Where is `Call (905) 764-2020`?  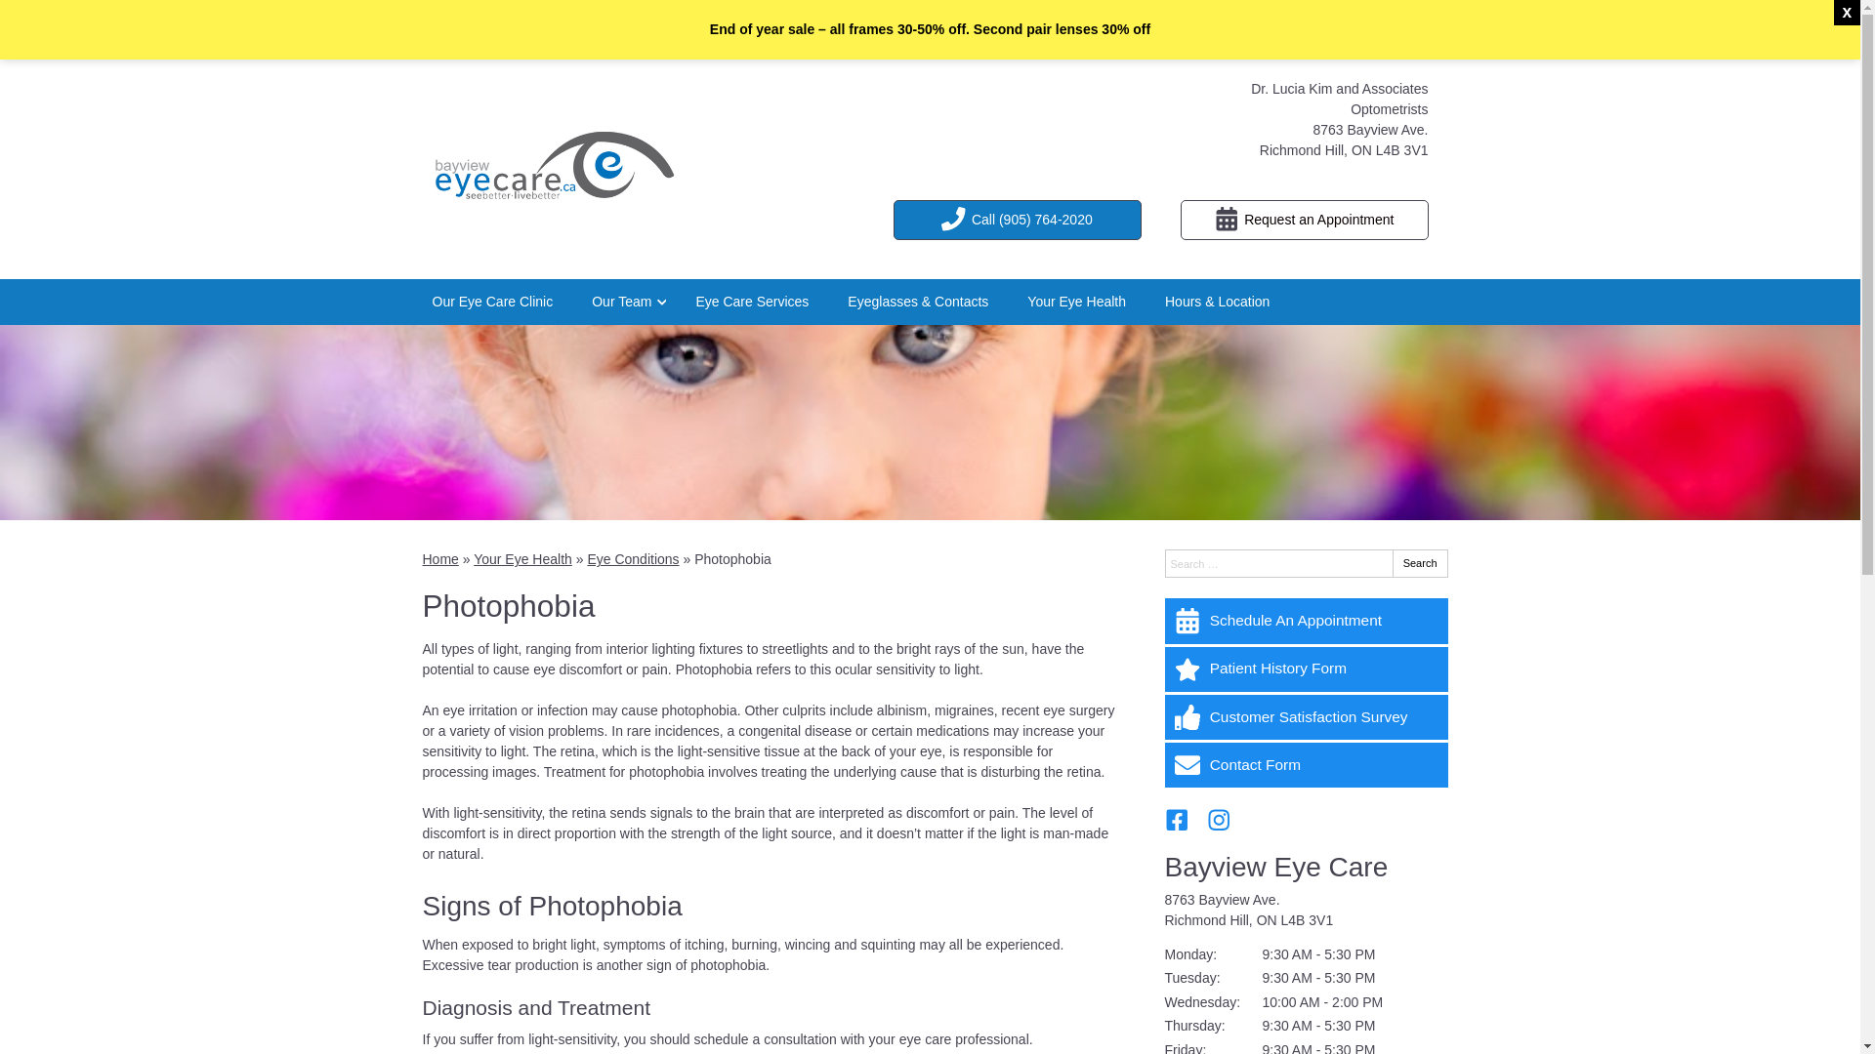
Call (905) 764-2020 is located at coordinates (1018, 221).